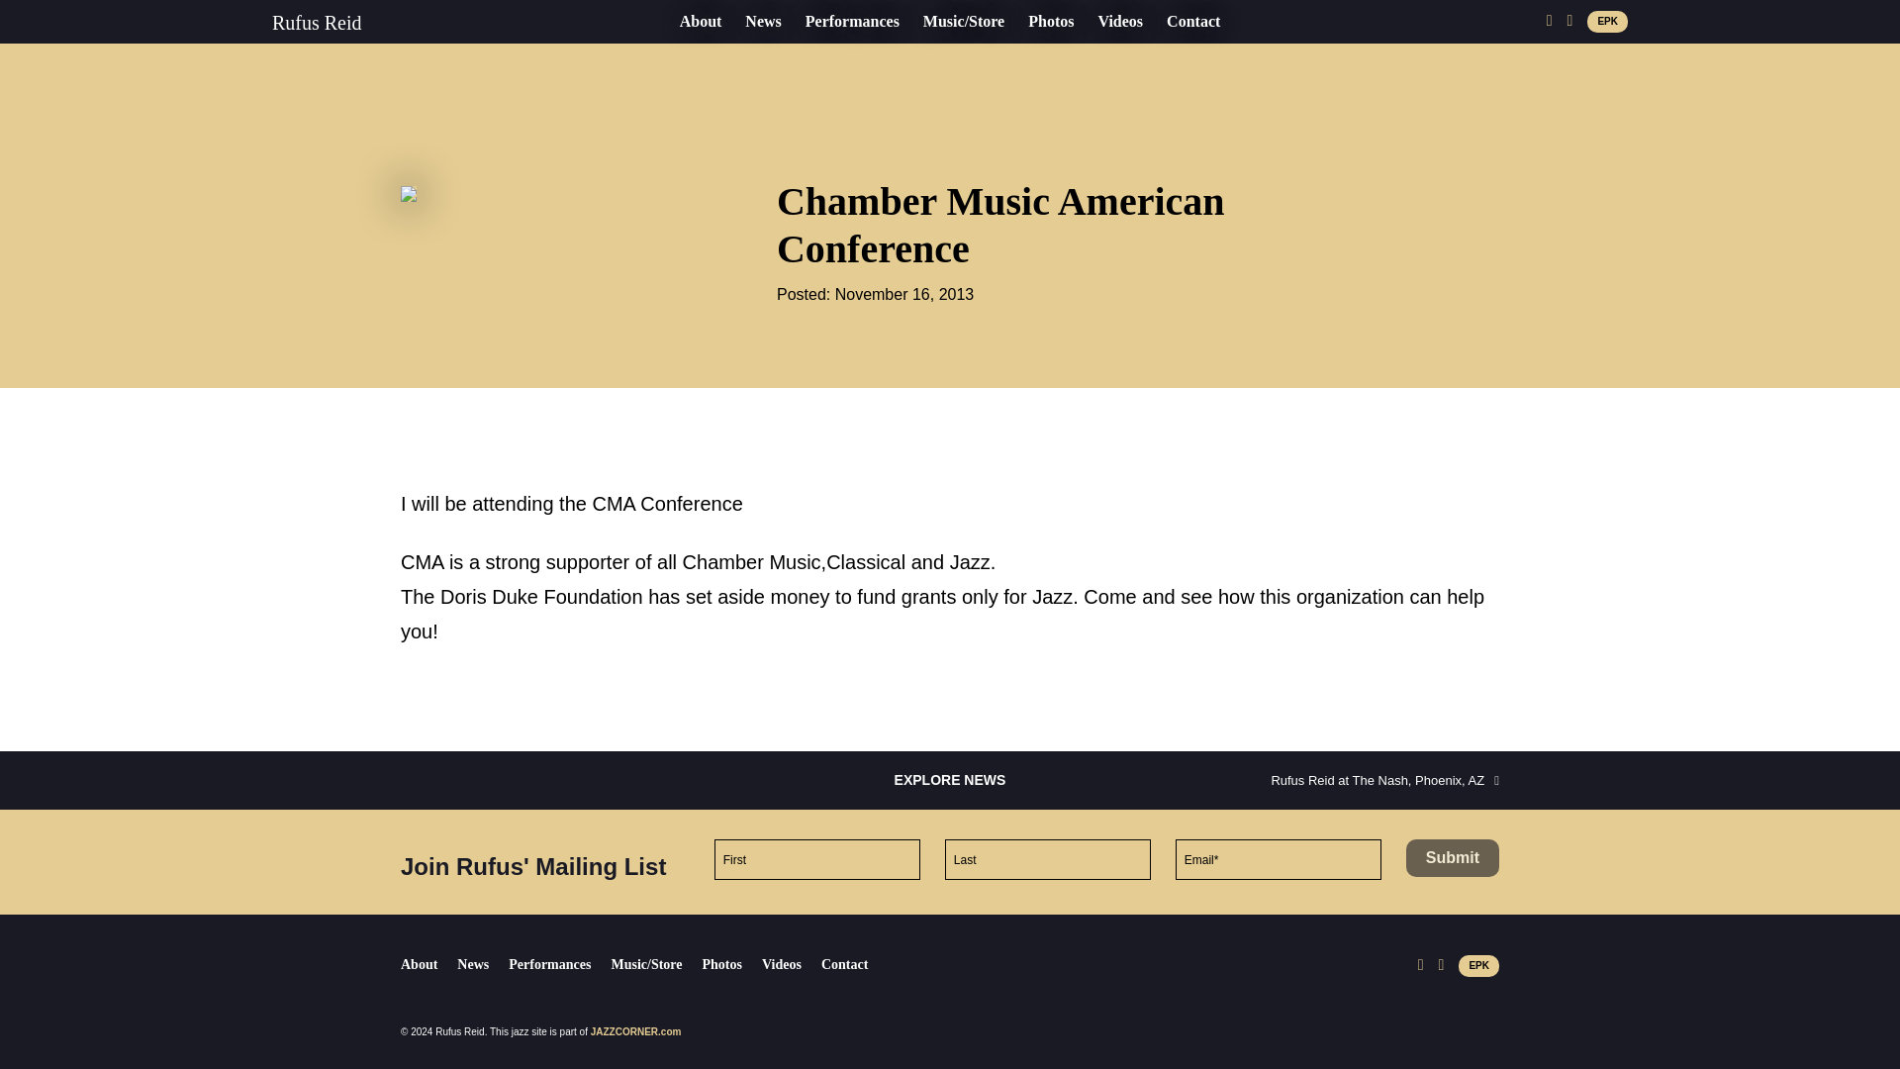  I want to click on Photos, so click(732, 964).